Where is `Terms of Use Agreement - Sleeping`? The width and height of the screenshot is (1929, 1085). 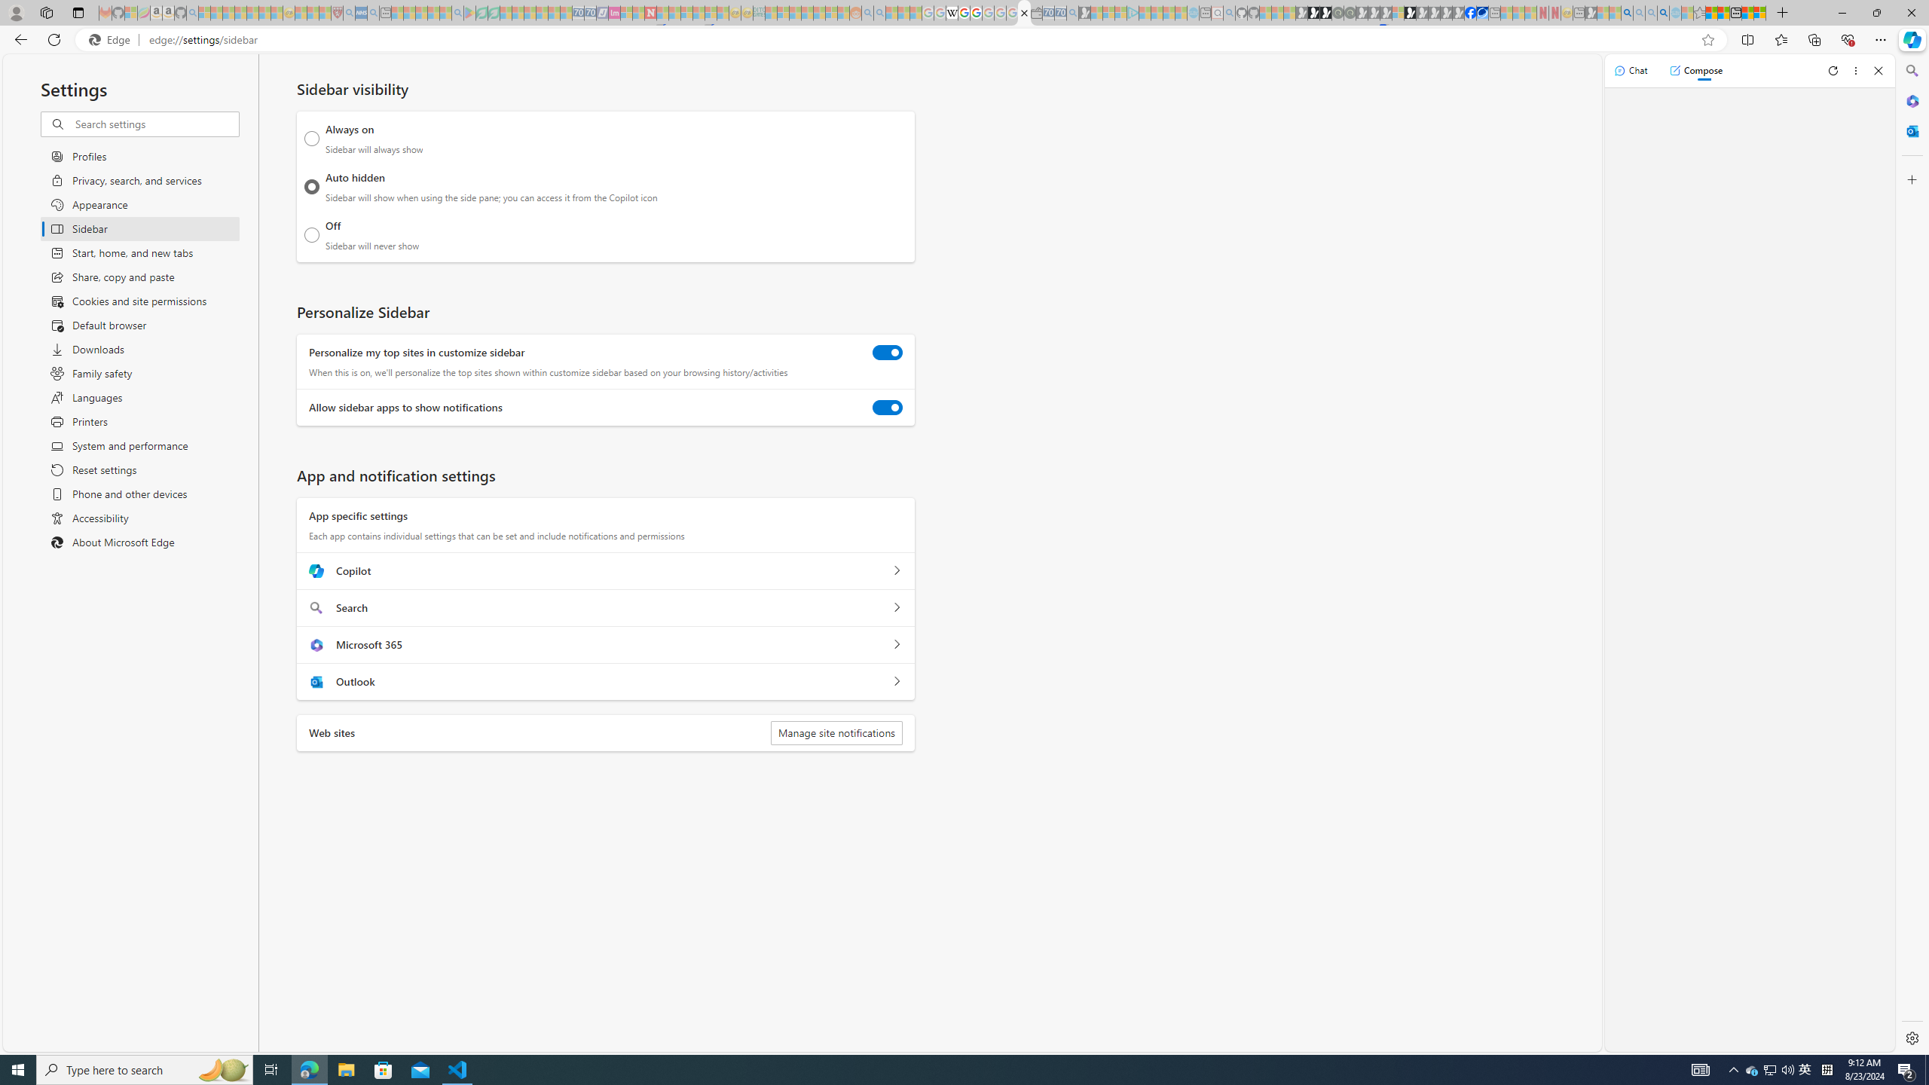 Terms of Use Agreement - Sleeping is located at coordinates (481, 13).